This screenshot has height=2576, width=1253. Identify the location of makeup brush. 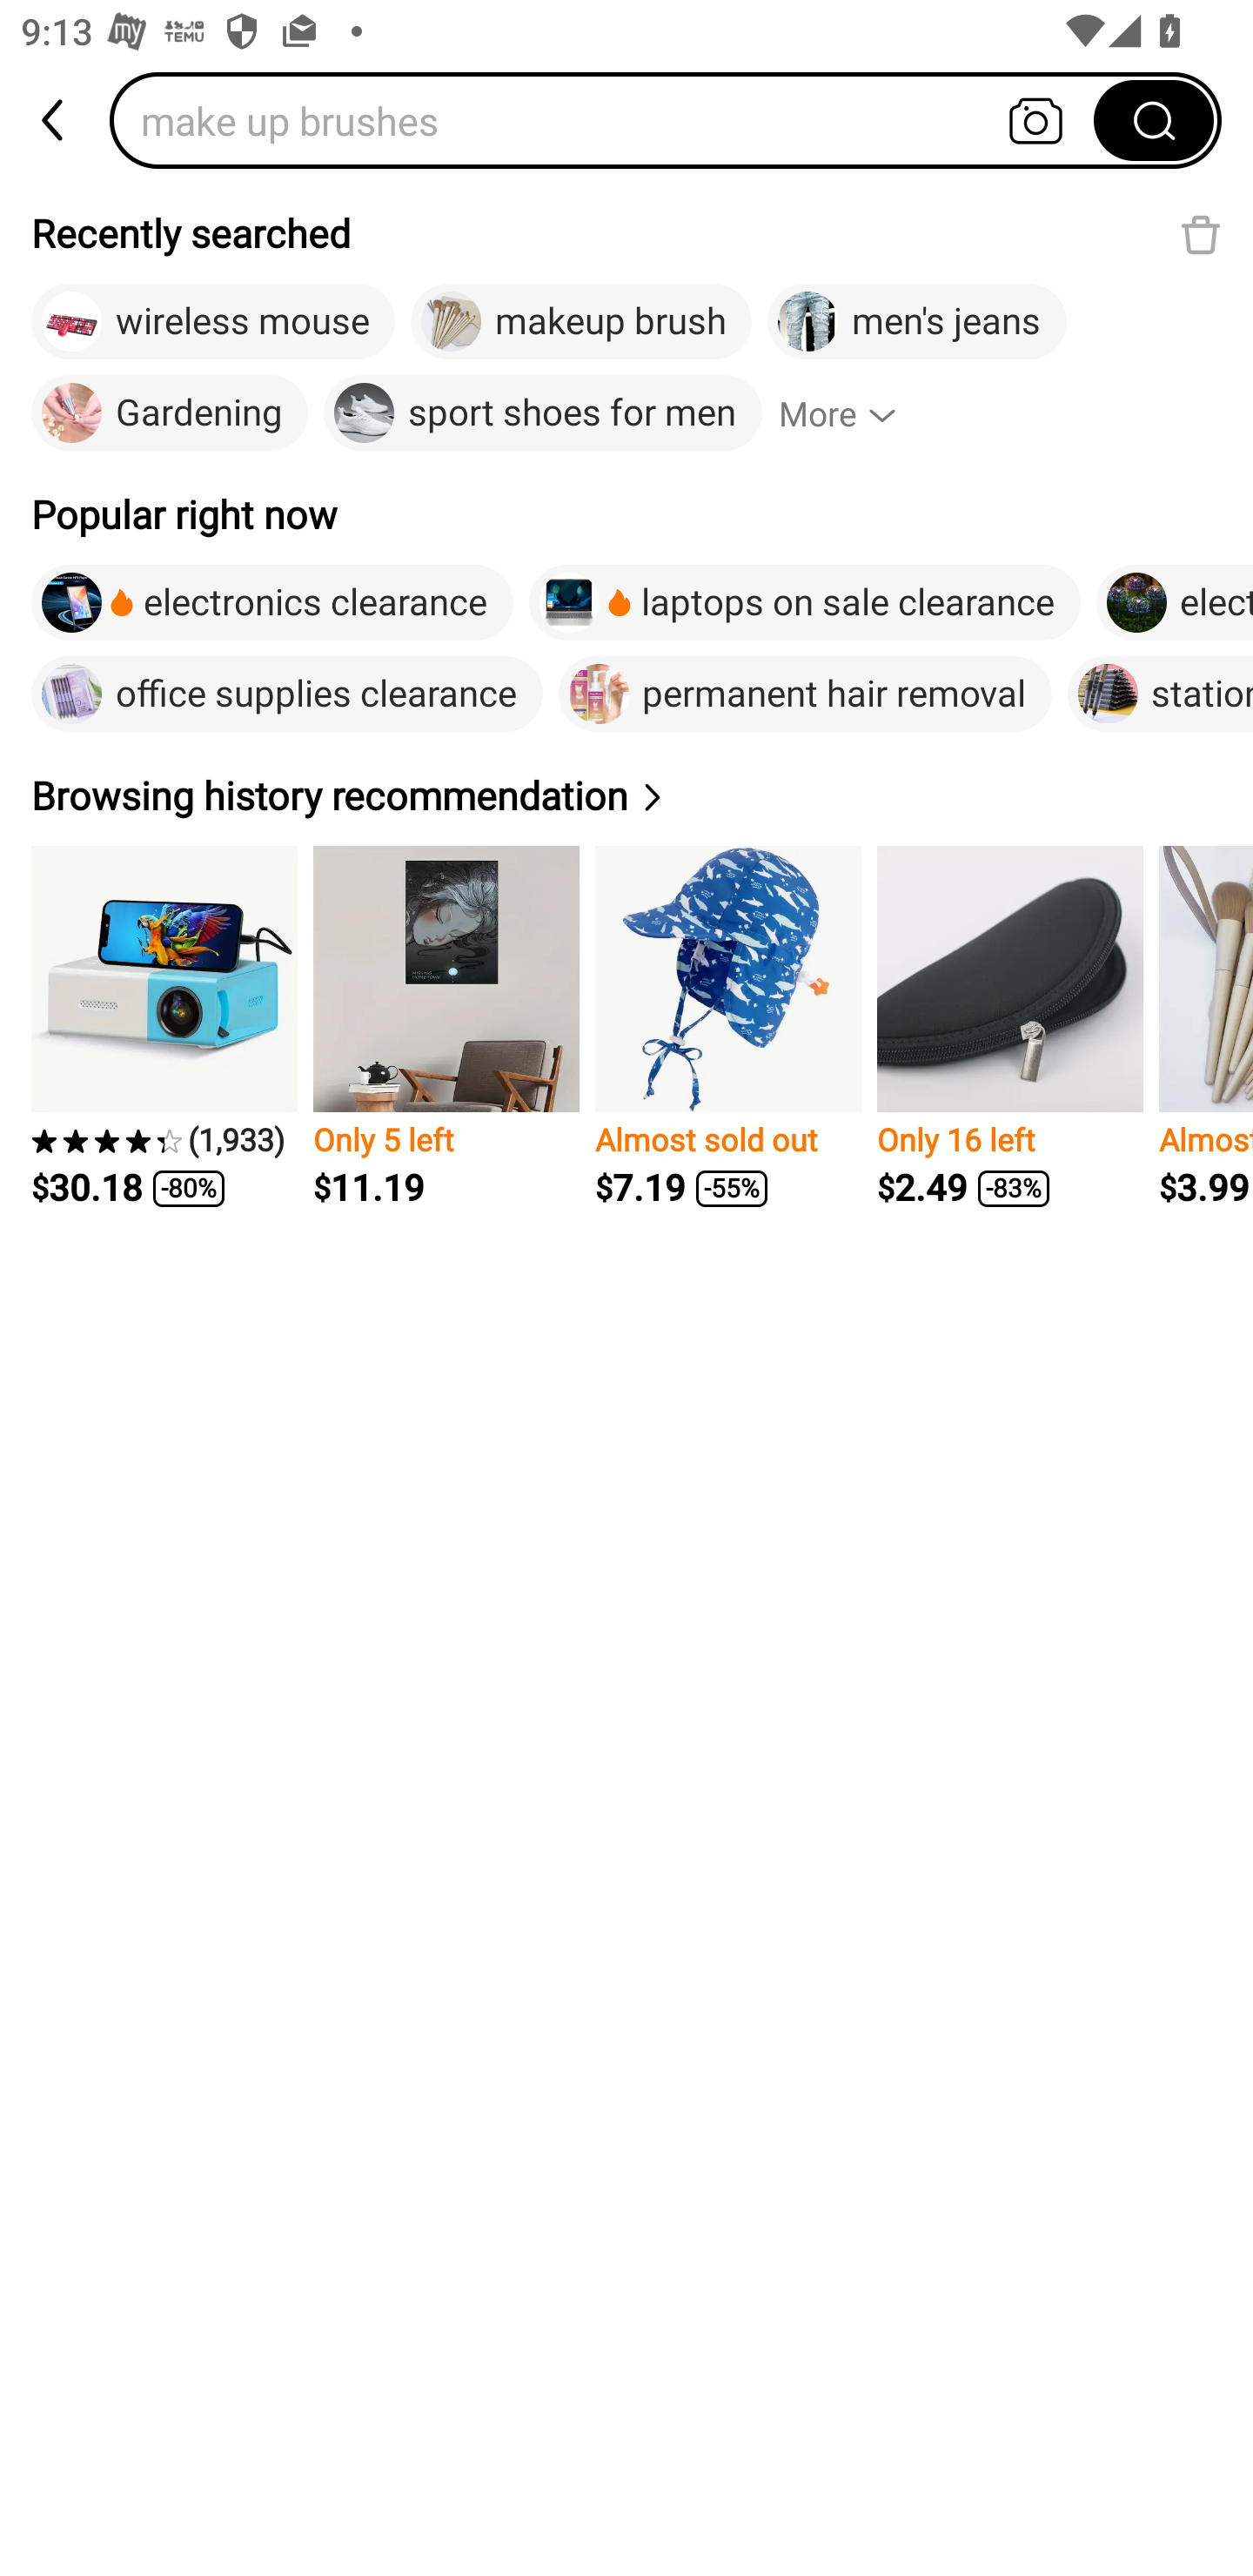
(581, 322).